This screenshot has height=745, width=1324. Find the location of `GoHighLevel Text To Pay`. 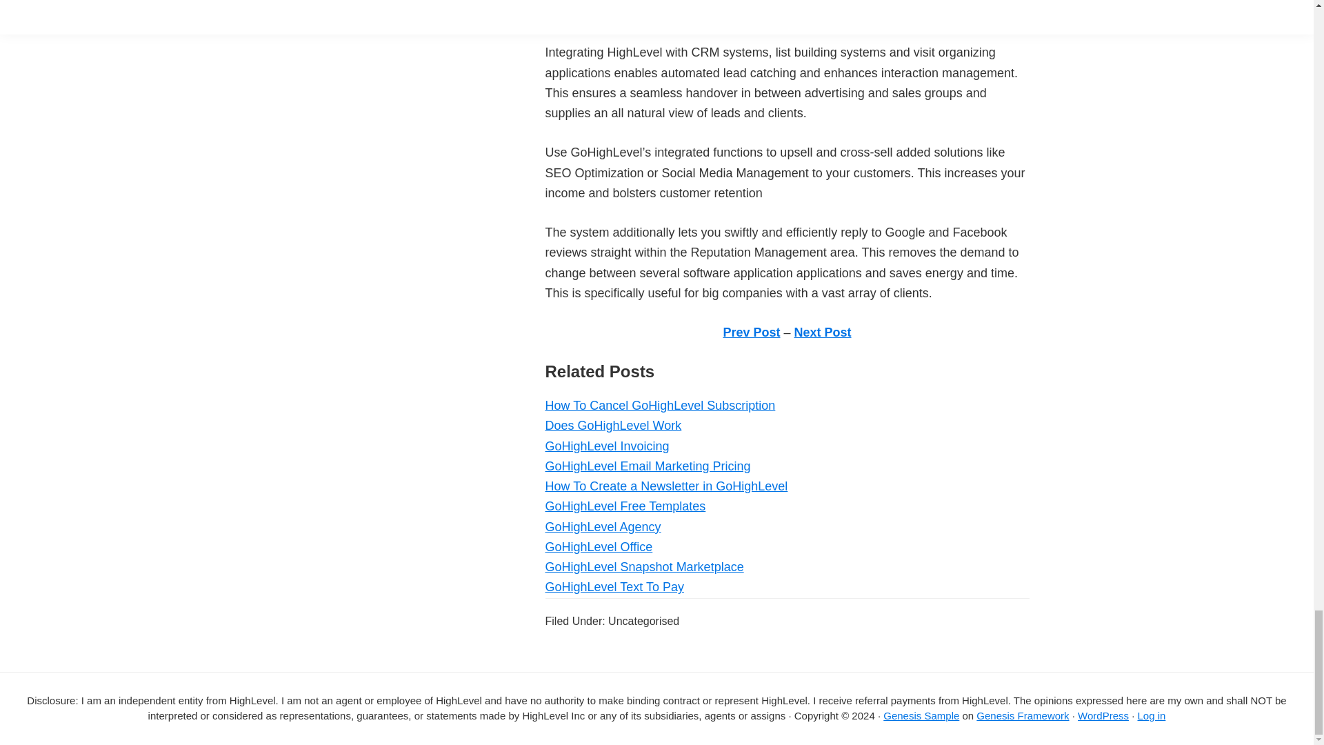

GoHighLevel Text To Pay is located at coordinates (614, 586).